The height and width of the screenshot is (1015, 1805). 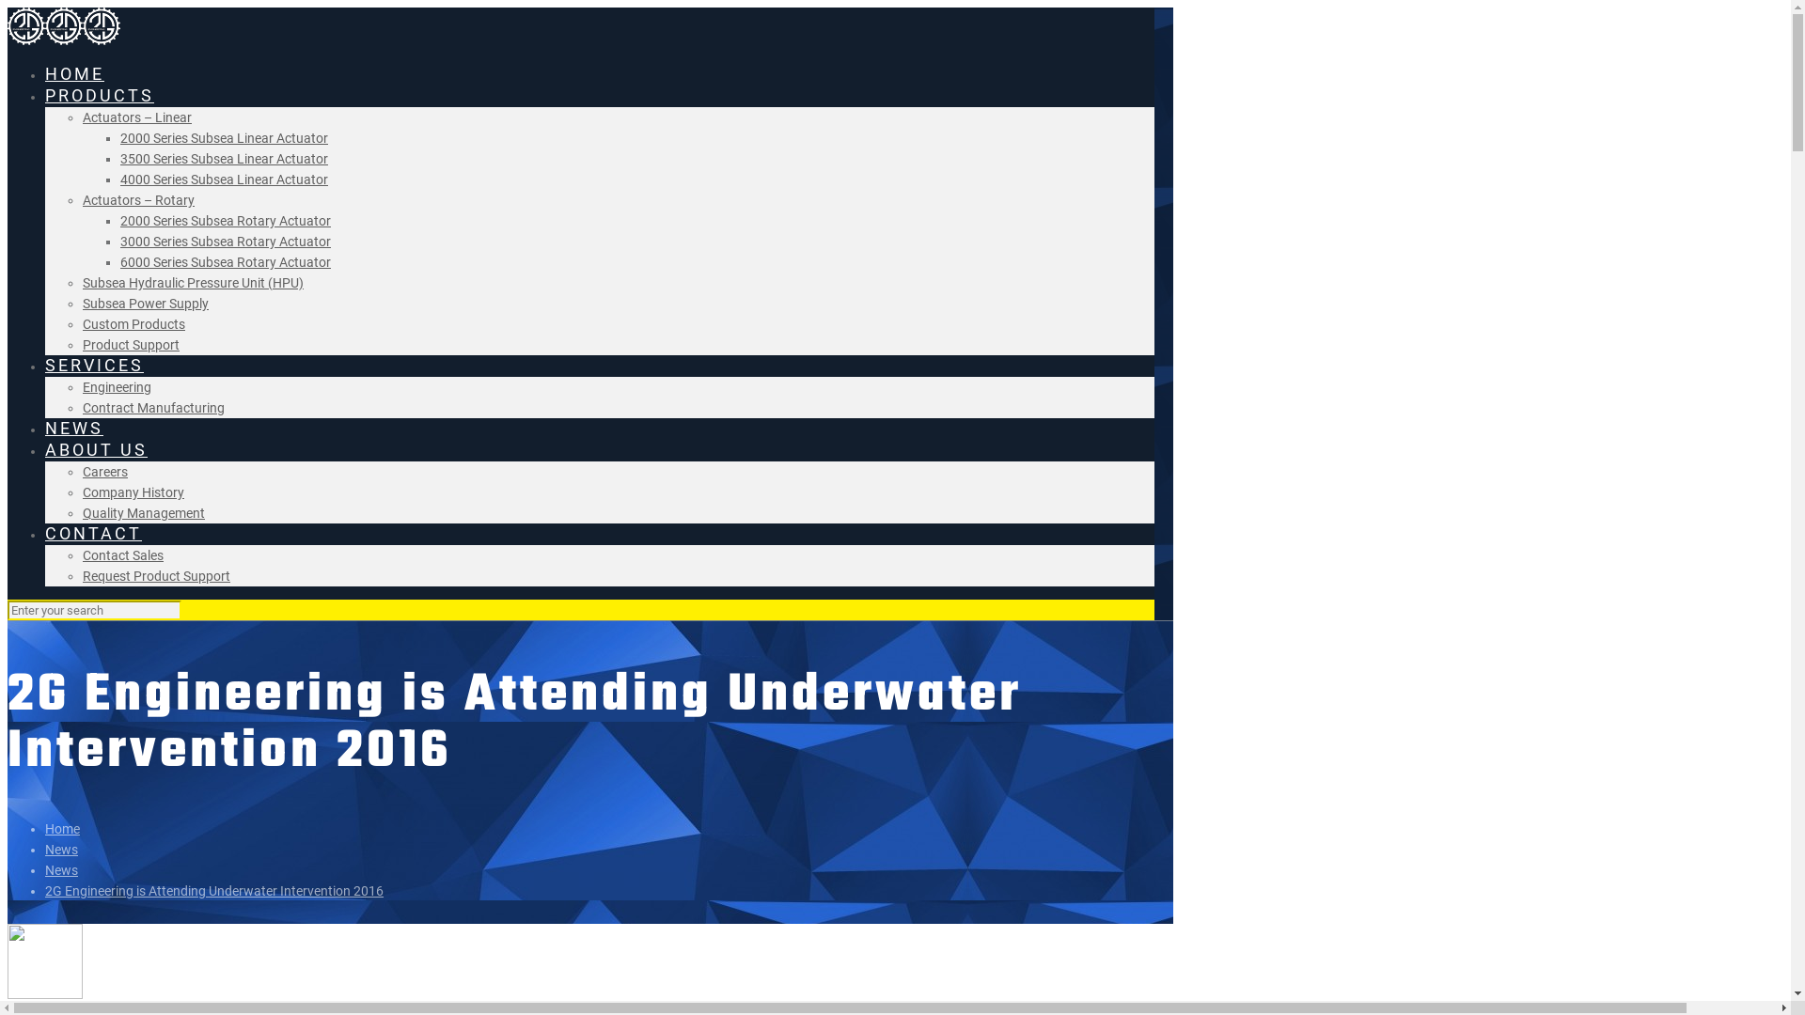 What do you see at coordinates (64, 40) in the screenshot?
I see `2G Engineering` at bounding box center [64, 40].